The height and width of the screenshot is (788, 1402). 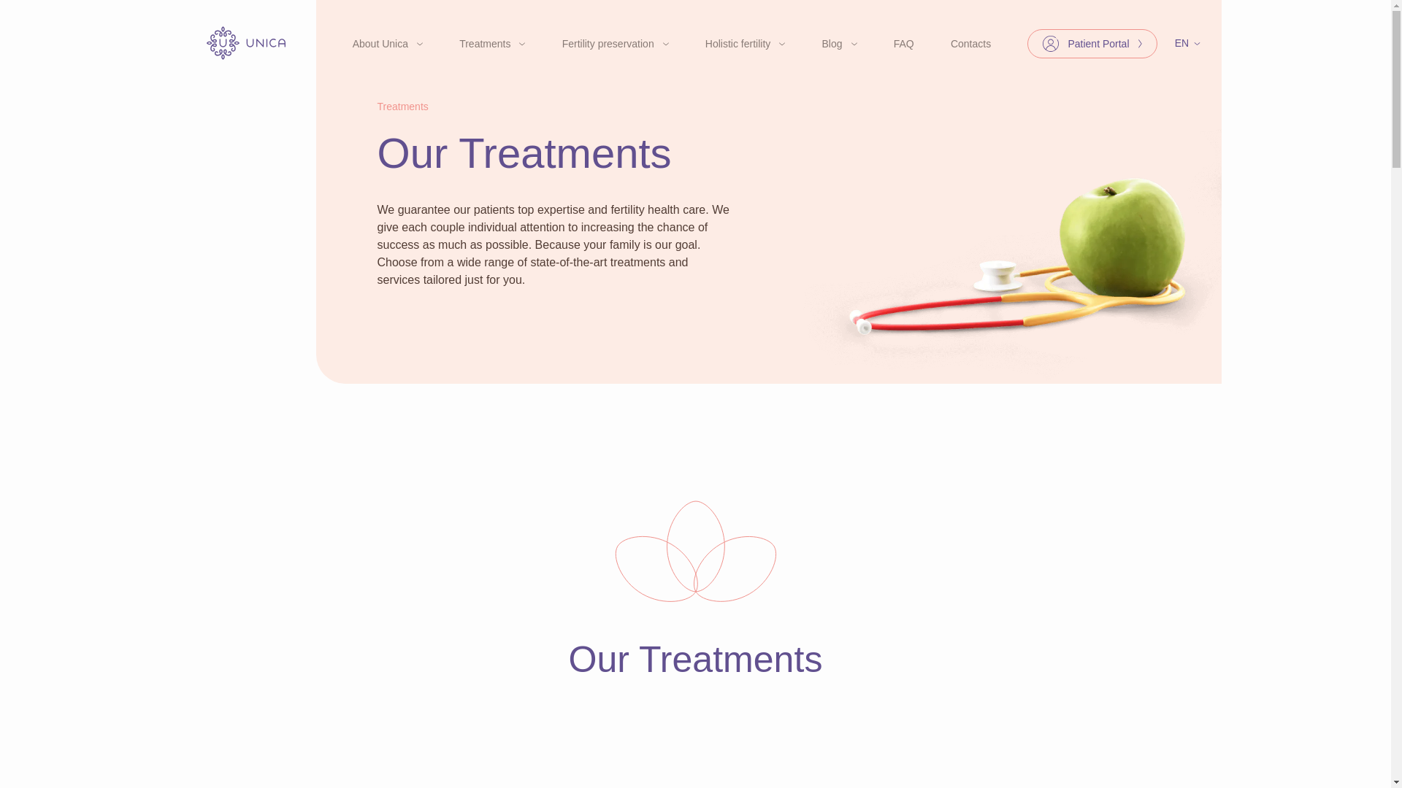 What do you see at coordinates (388, 43) in the screenshot?
I see `About Unica` at bounding box center [388, 43].